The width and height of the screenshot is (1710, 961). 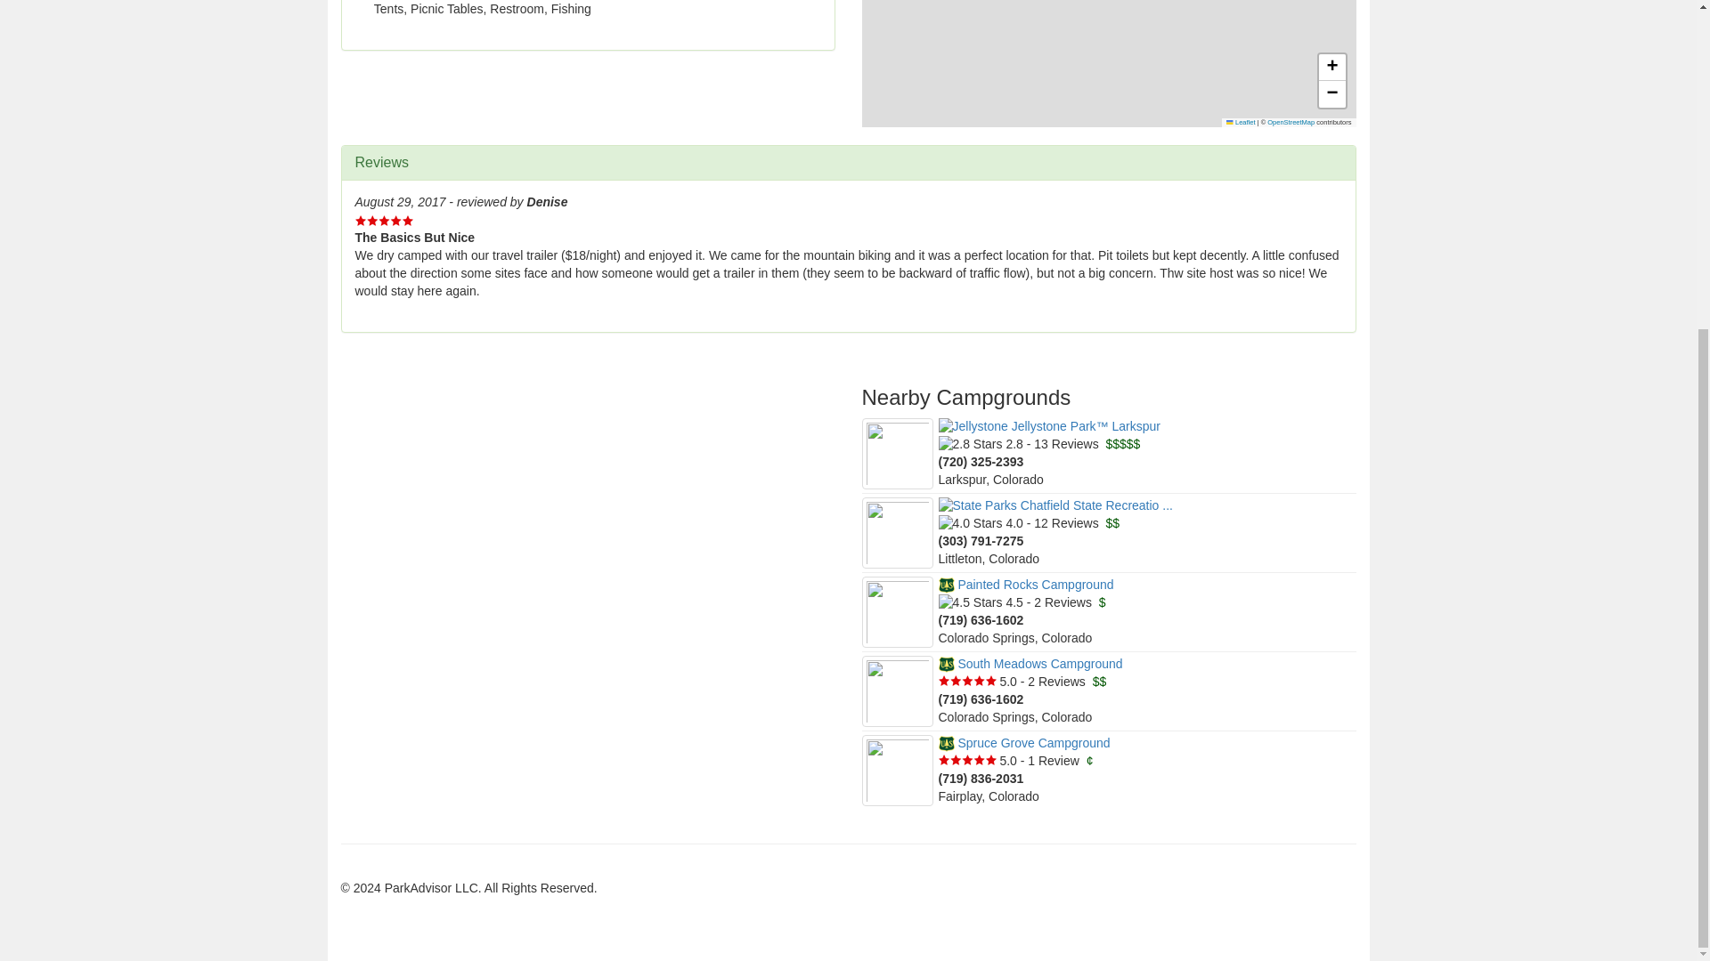 What do you see at coordinates (1291, 121) in the screenshot?
I see `OpenStreetMap` at bounding box center [1291, 121].